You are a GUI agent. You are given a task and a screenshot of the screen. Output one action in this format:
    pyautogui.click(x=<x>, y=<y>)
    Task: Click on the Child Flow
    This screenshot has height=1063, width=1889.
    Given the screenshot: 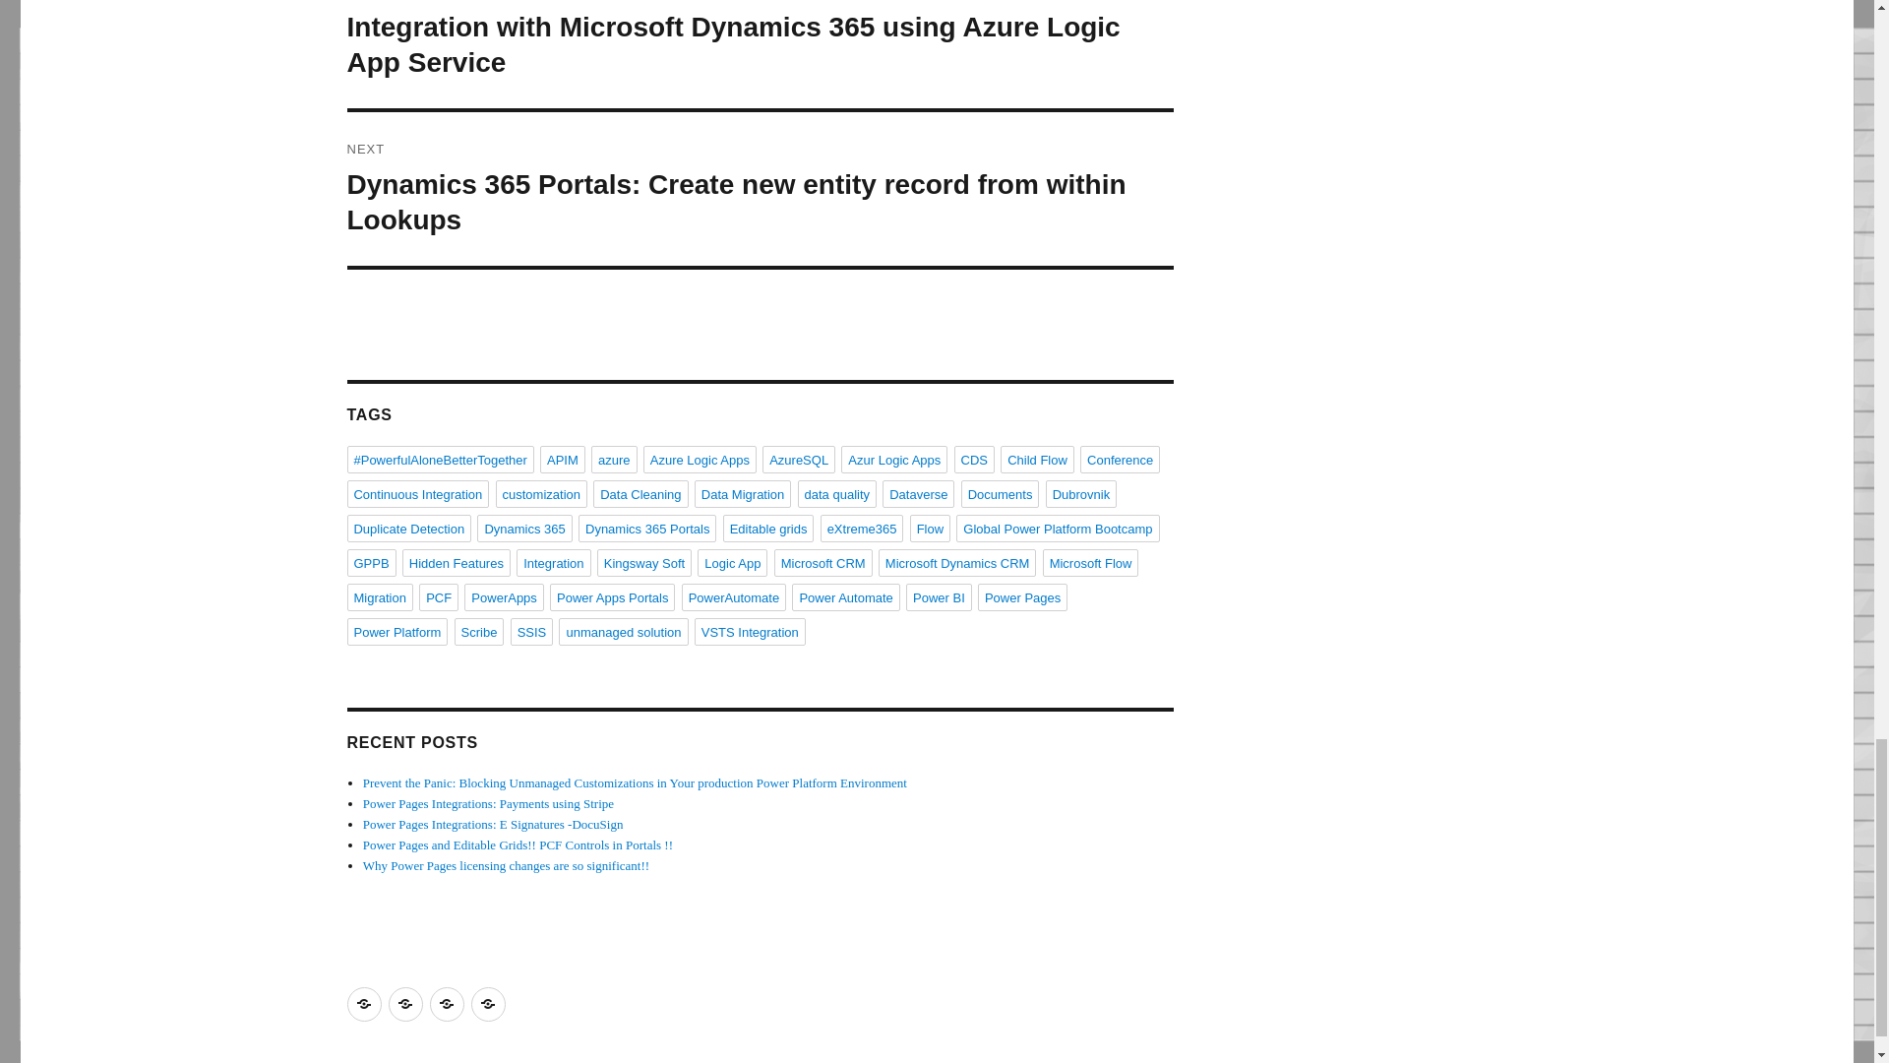 What is the action you would take?
    pyautogui.click(x=1037, y=459)
    